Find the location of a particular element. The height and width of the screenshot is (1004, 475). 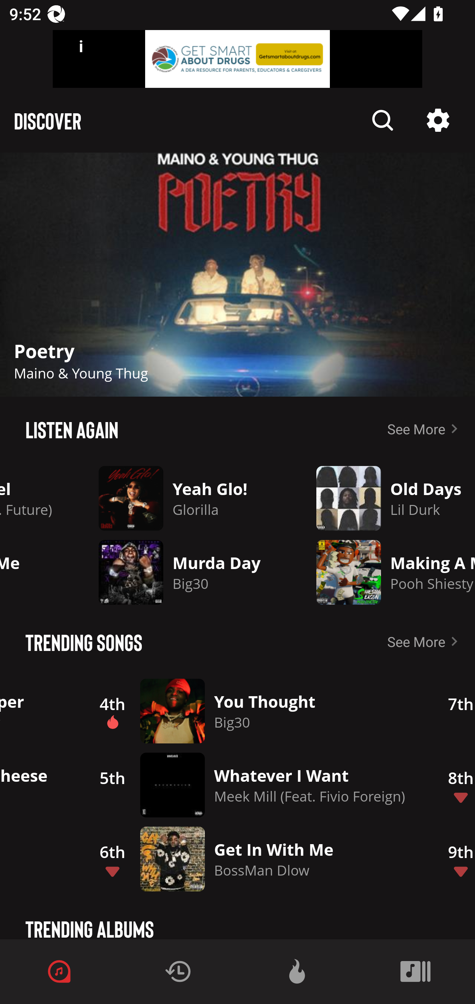

8th Description is located at coordinates (454, 785).